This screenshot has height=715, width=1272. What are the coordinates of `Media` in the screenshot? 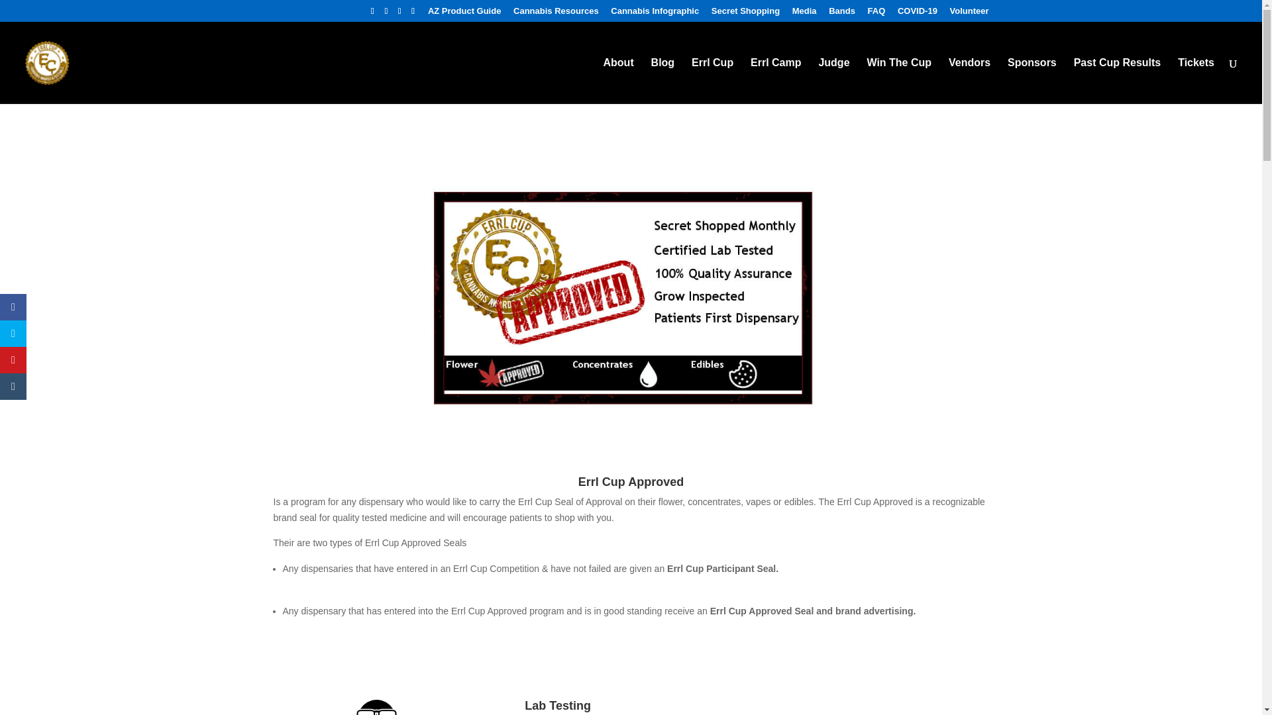 It's located at (804, 14).